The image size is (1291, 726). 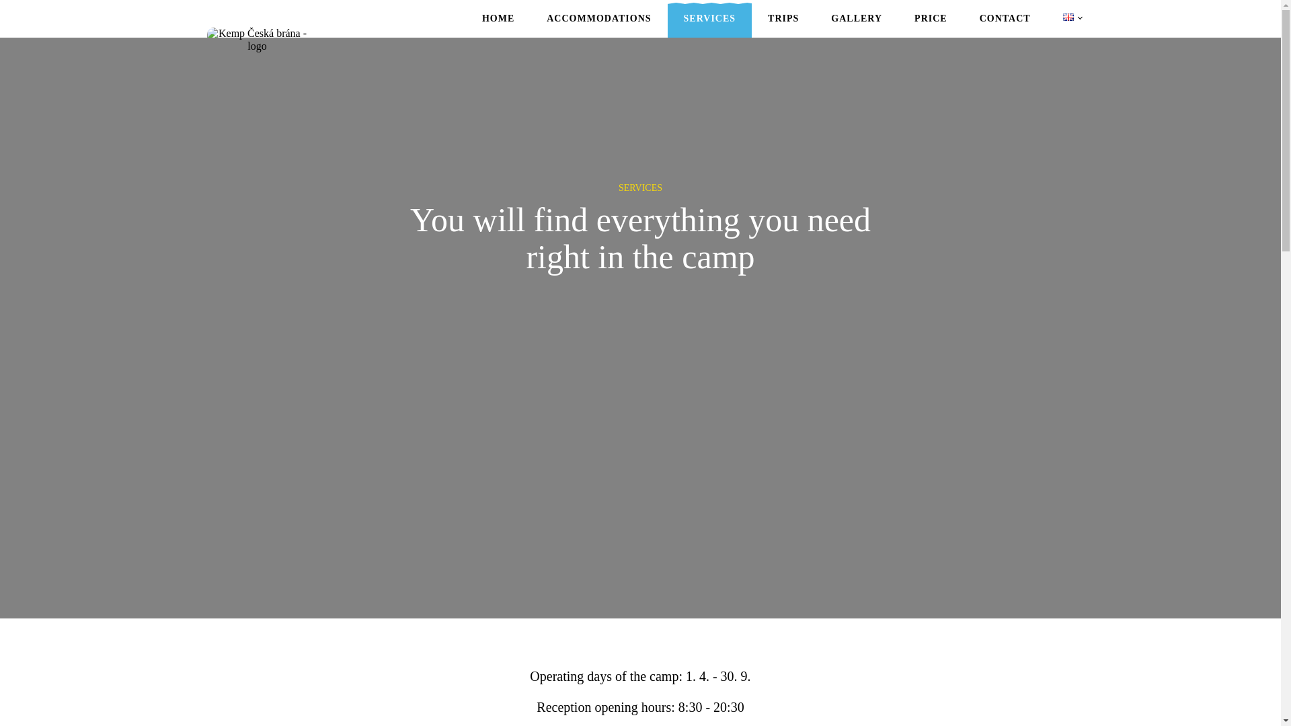 What do you see at coordinates (498, 26) in the screenshot?
I see `HOME` at bounding box center [498, 26].